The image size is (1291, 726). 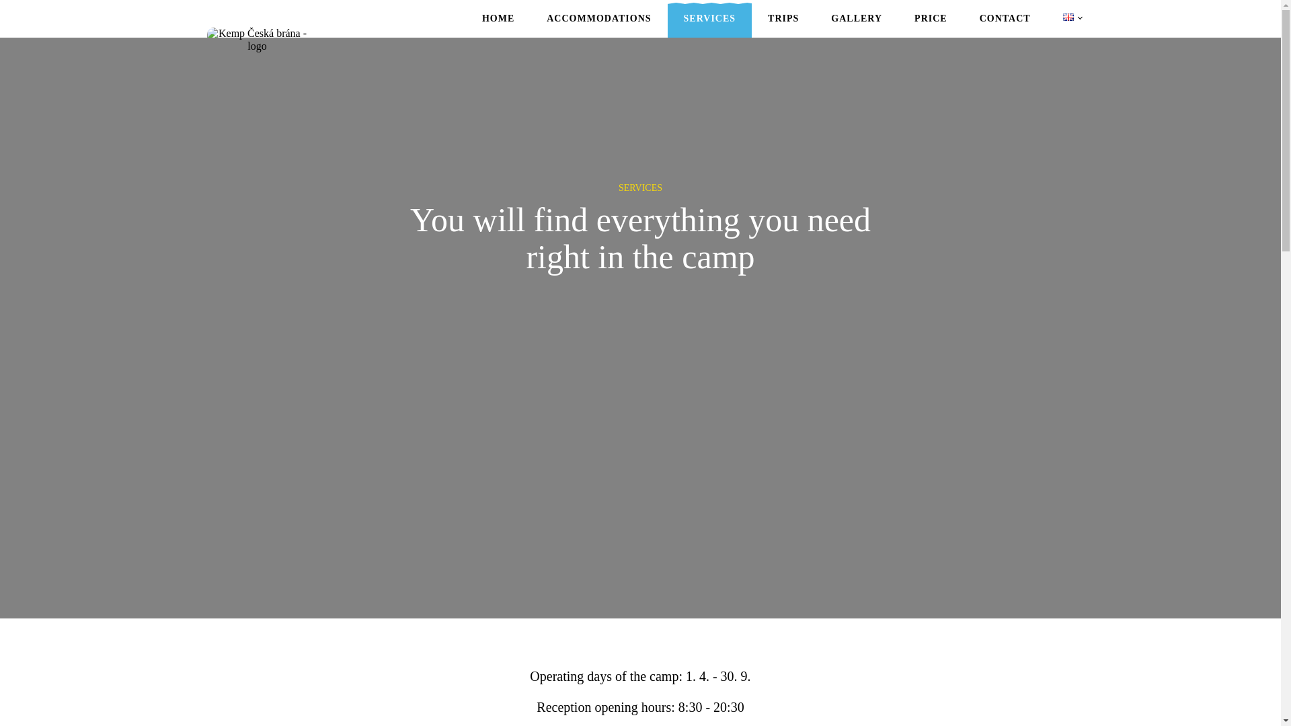 What do you see at coordinates (498, 26) in the screenshot?
I see `HOME` at bounding box center [498, 26].